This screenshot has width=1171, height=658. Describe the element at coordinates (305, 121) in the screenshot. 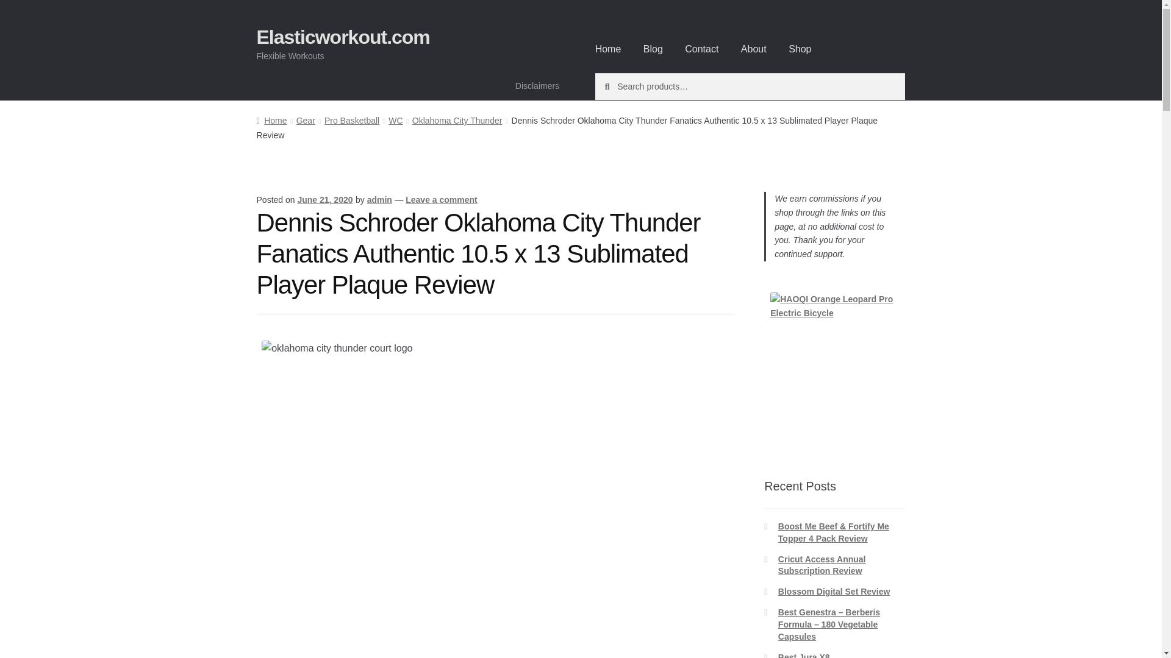

I see `Gear` at that location.